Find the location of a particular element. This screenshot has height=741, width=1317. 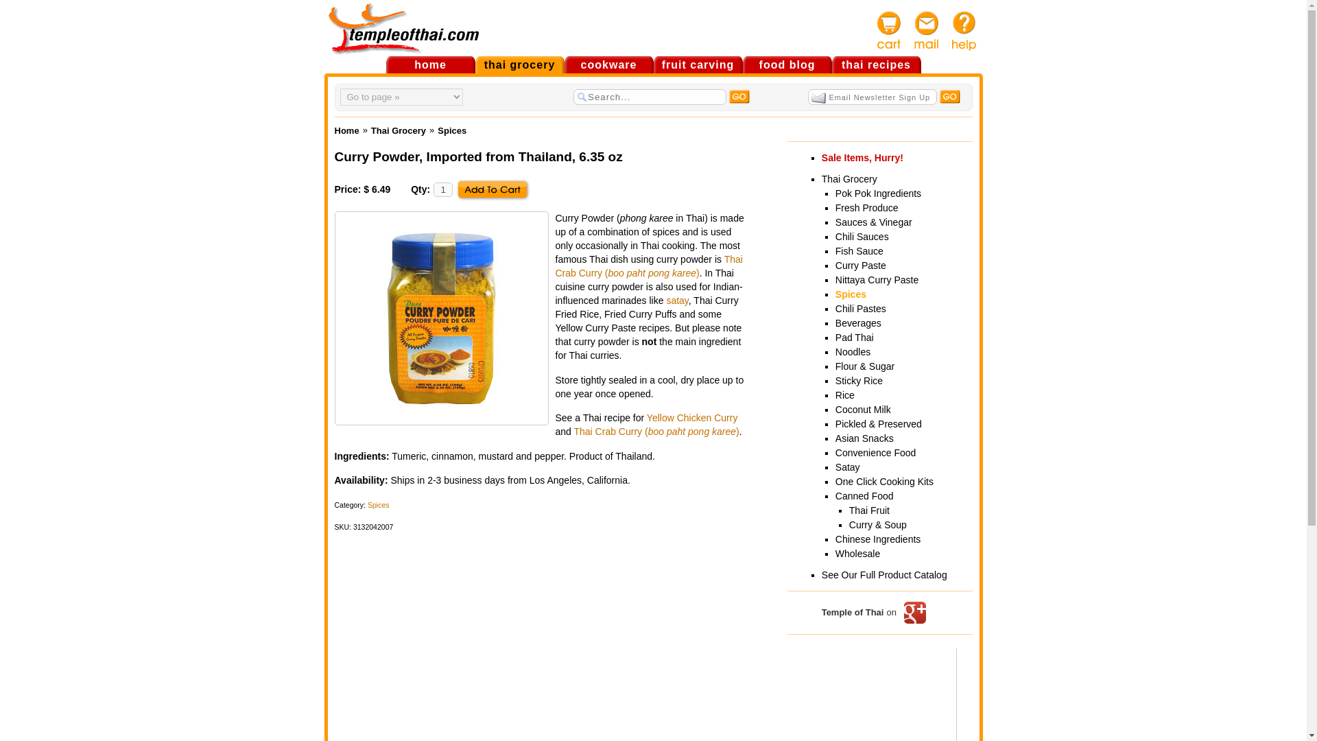

Temple of Thai Home Page is located at coordinates (429, 64).